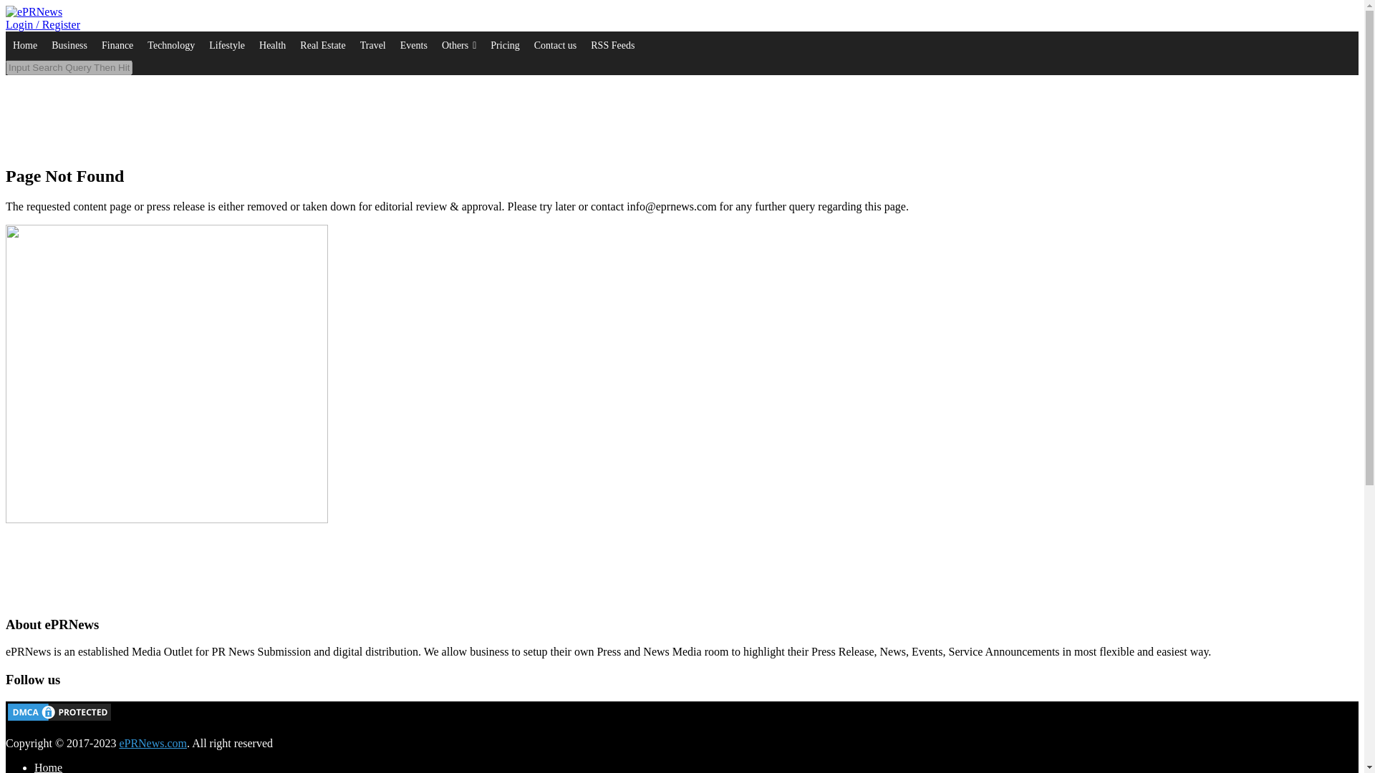 The width and height of the screenshot is (1375, 773). Describe the element at coordinates (153, 743) in the screenshot. I see `ePRNews.com` at that location.